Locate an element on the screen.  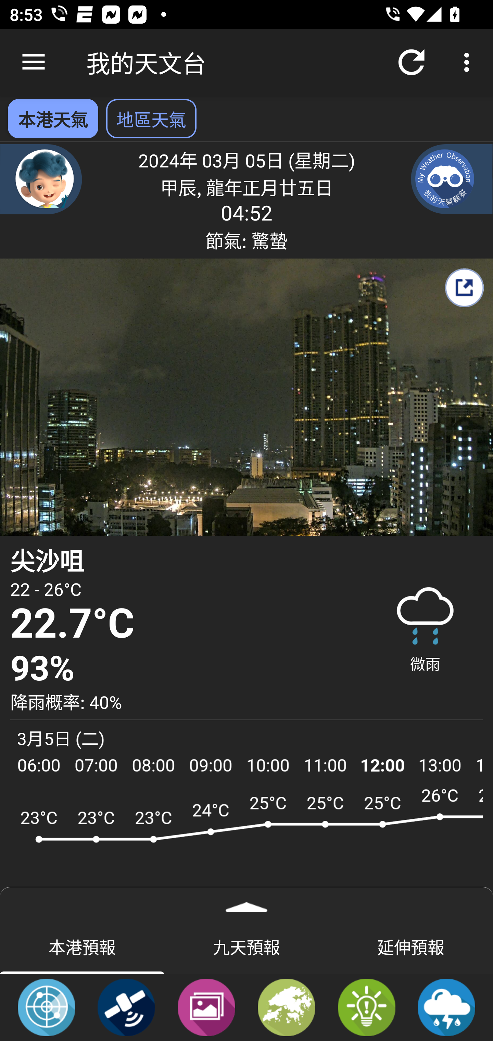
定點降雨及閃電預報 is located at coordinates (446, 1007).